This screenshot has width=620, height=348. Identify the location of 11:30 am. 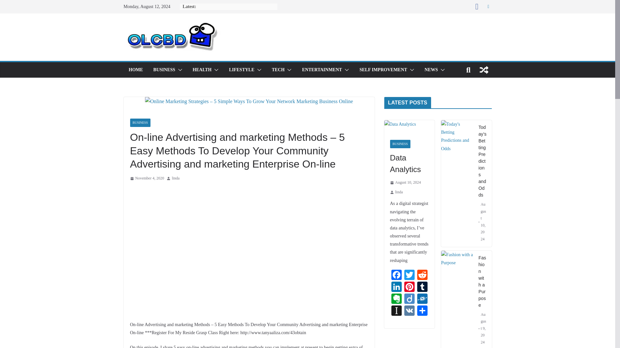
(147, 179).